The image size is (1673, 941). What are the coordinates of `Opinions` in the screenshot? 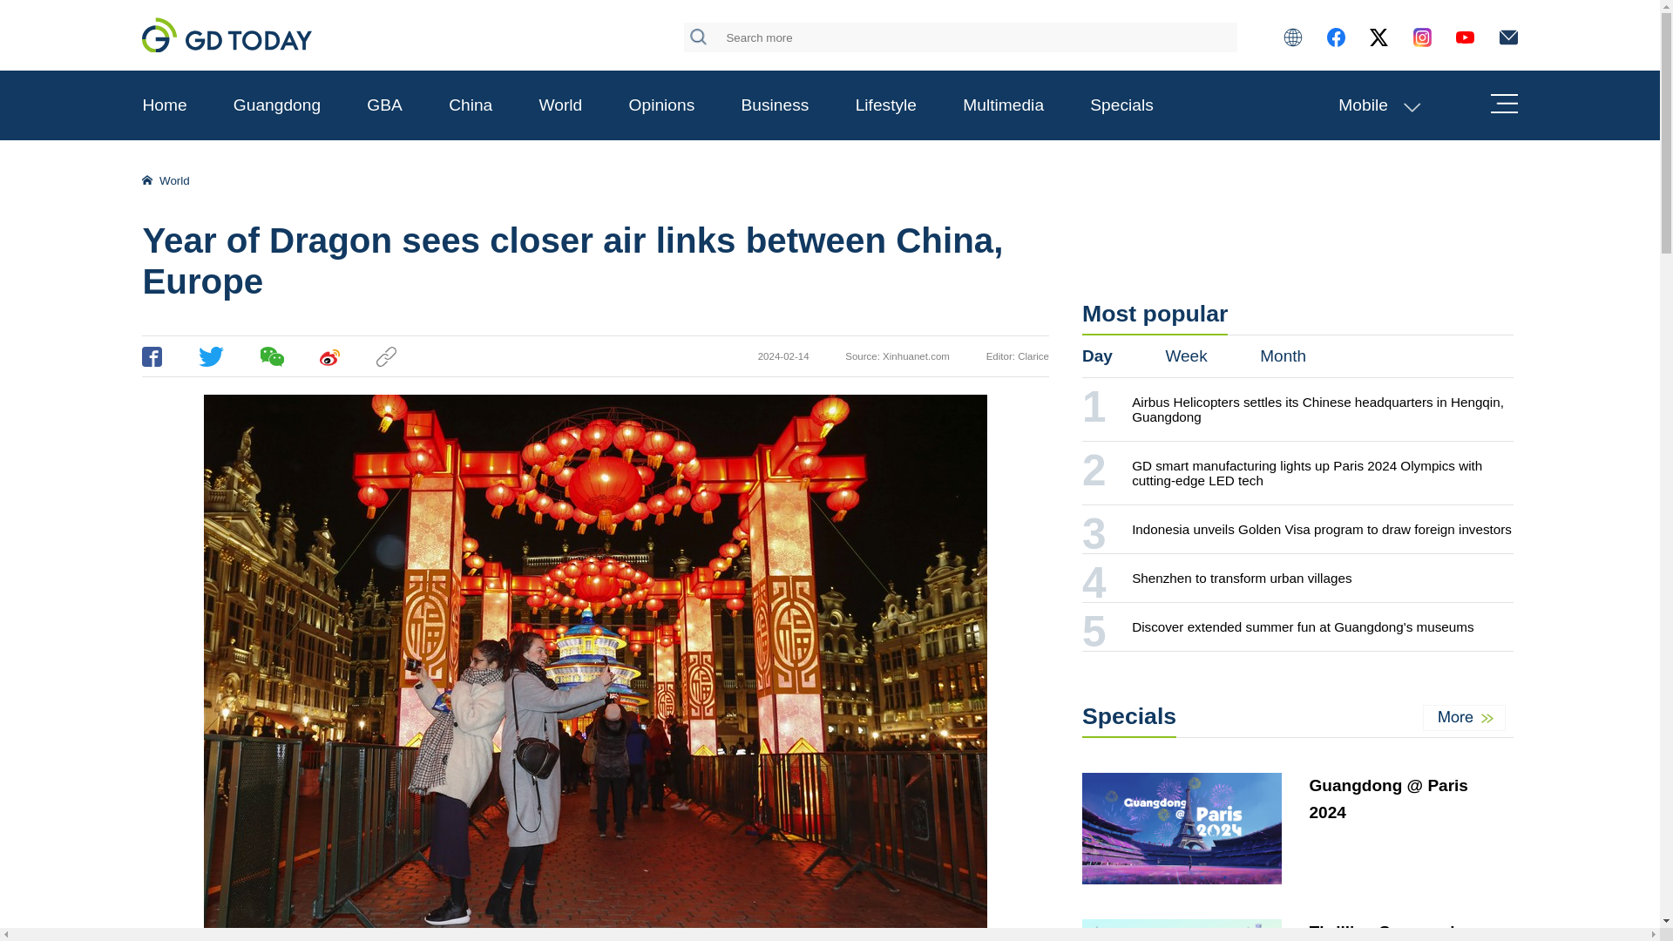 It's located at (662, 105).